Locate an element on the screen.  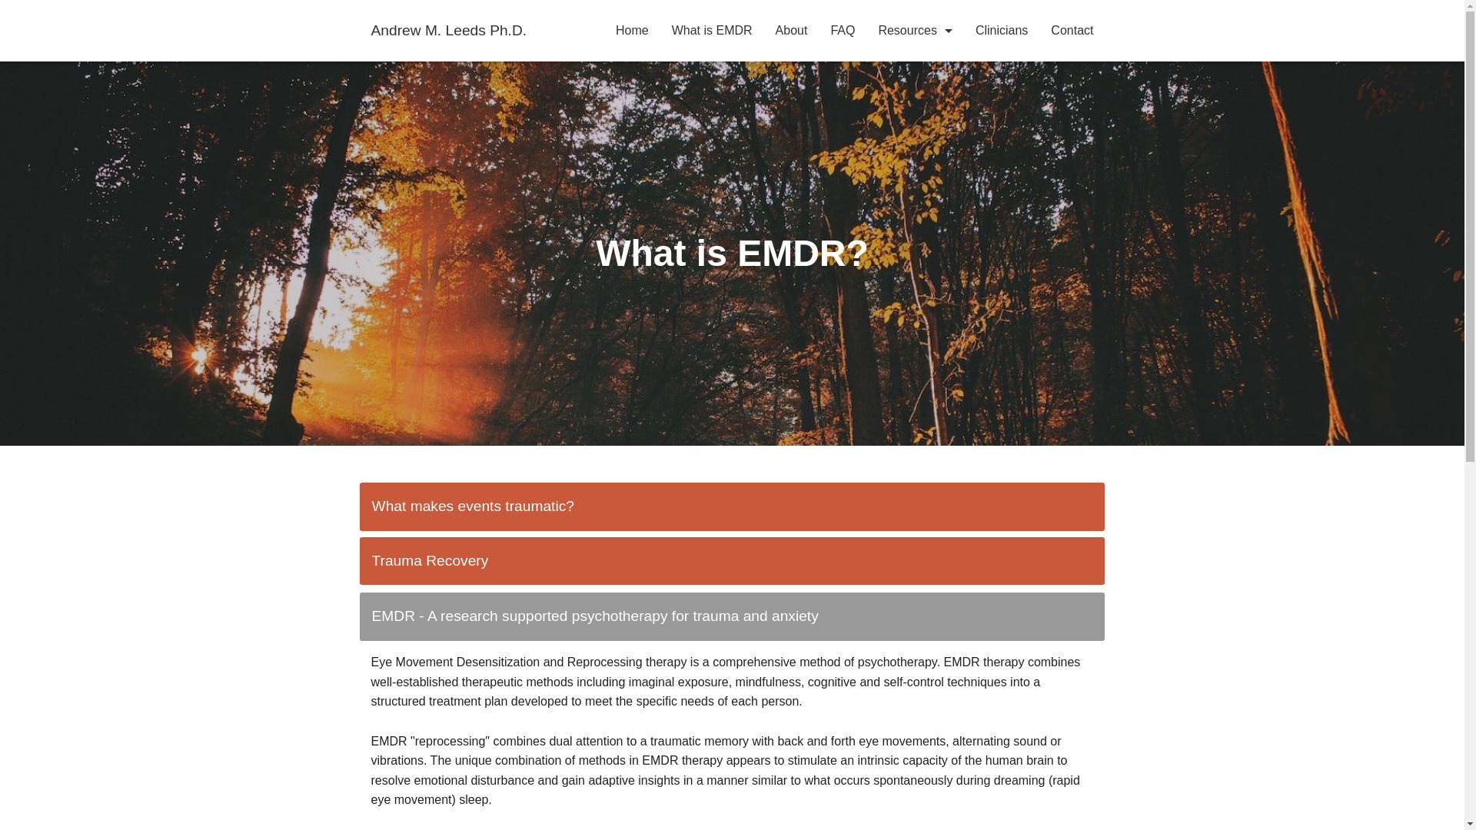
Andrew M. Leeds Ph.D. is located at coordinates (448, 31).